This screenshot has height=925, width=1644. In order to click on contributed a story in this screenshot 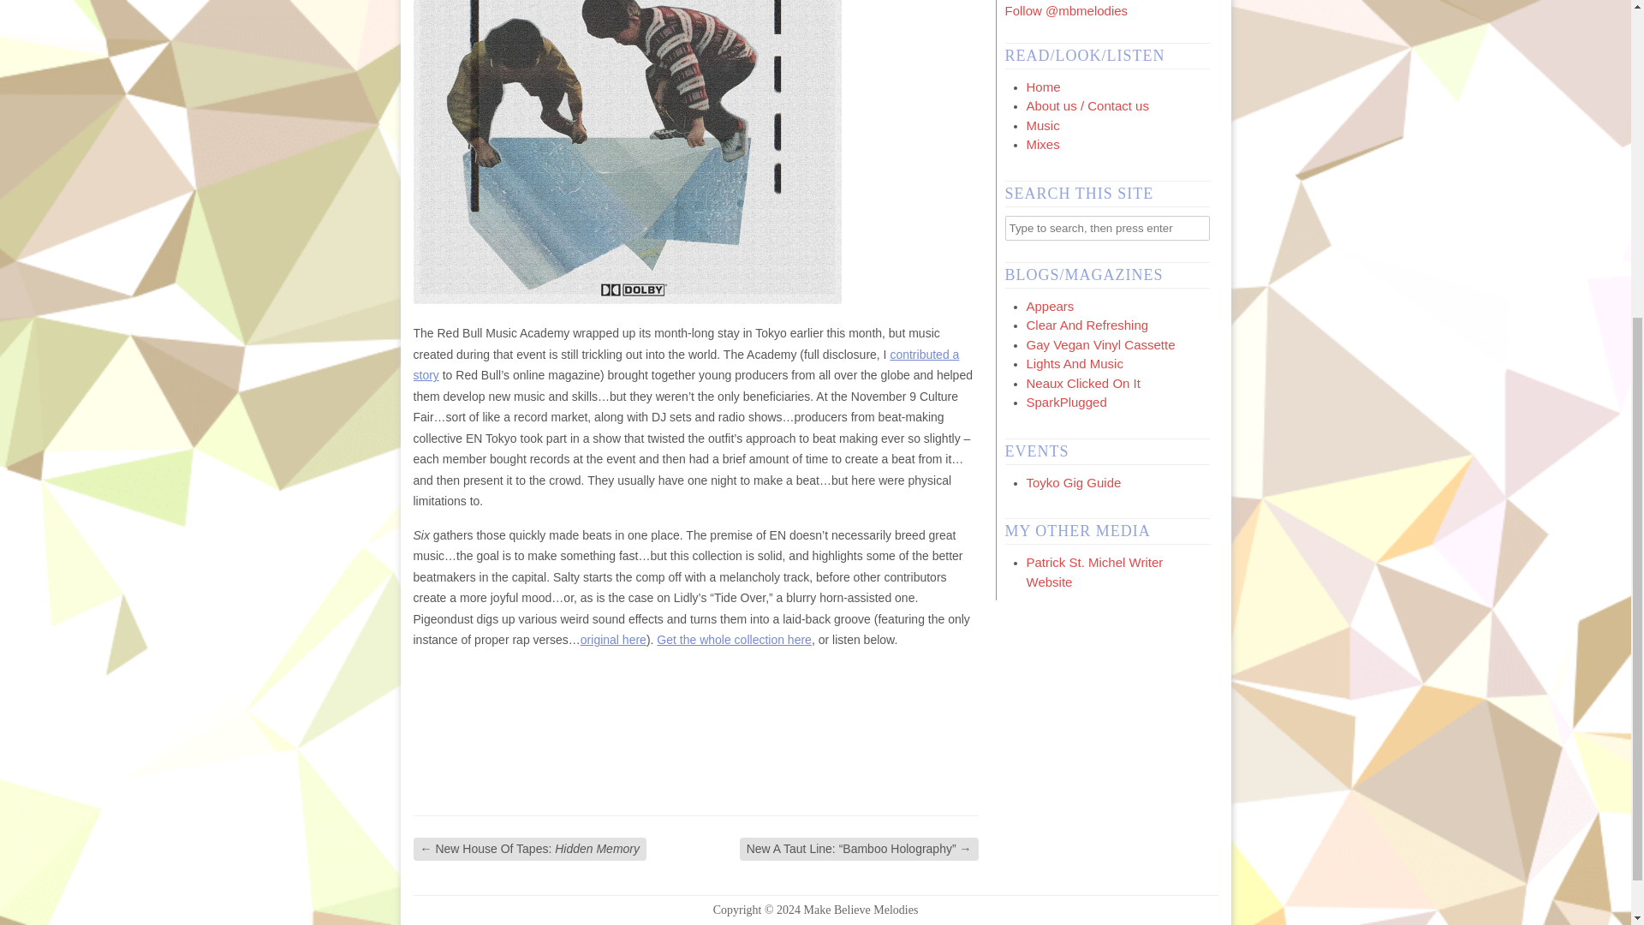, I will do `click(685, 365)`.